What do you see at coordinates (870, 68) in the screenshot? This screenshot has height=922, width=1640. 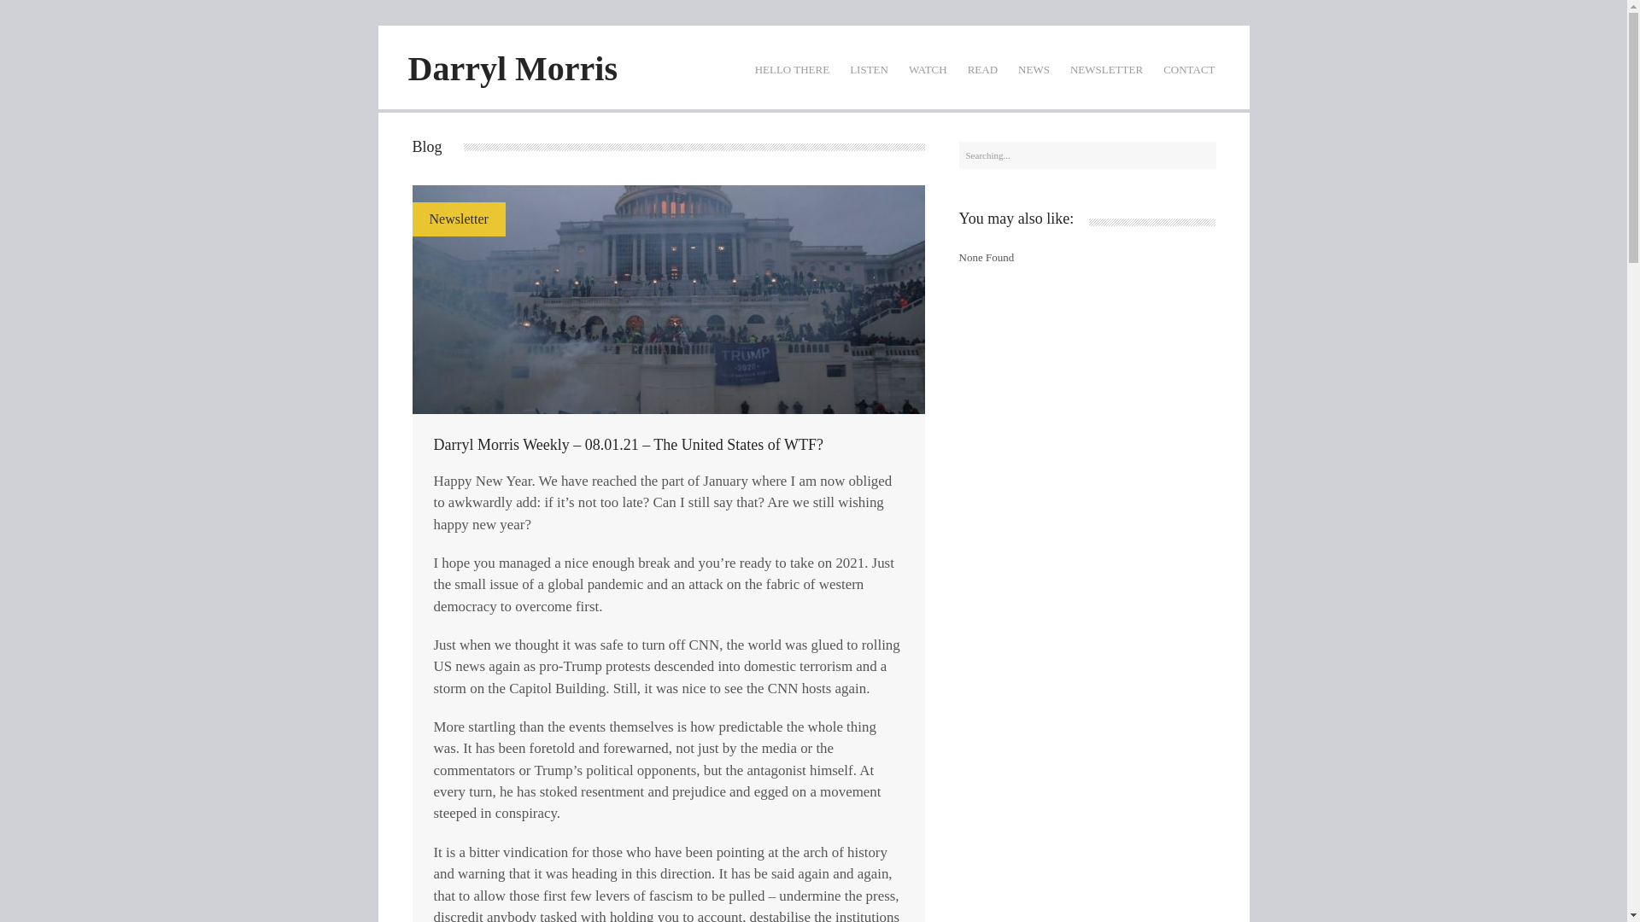 I see `LISTEN` at bounding box center [870, 68].